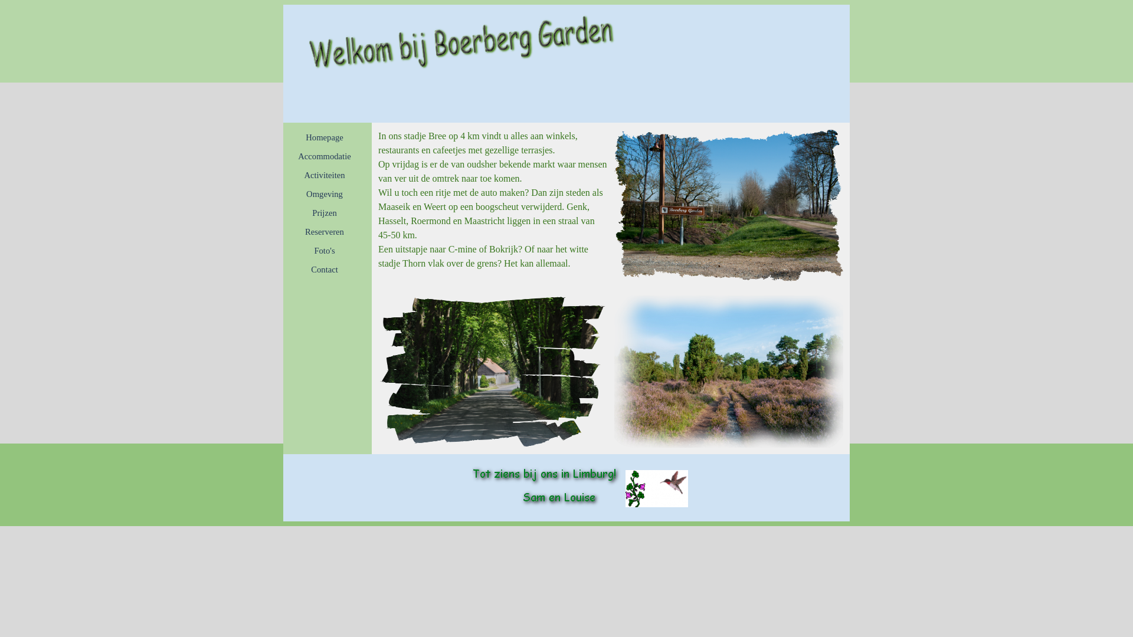 This screenshot has width=1133, height=637. What do you see at coordinates (325, 270) in the screenshot?
I see `Contact` at bounding box center [325, 270].